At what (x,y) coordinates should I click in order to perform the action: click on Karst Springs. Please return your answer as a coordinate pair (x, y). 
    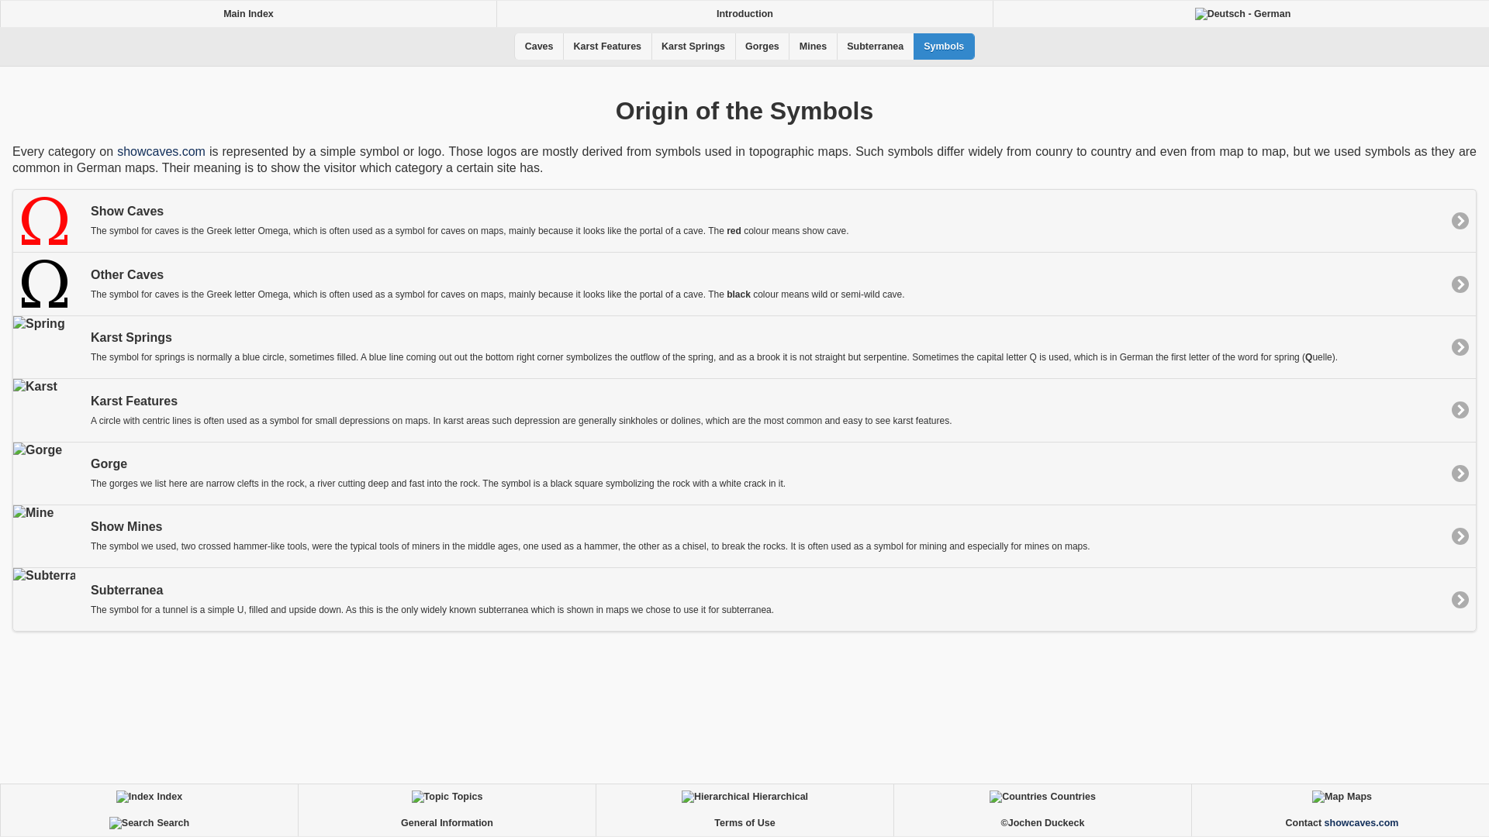
    Looking at the image, I should click on (693, 46).